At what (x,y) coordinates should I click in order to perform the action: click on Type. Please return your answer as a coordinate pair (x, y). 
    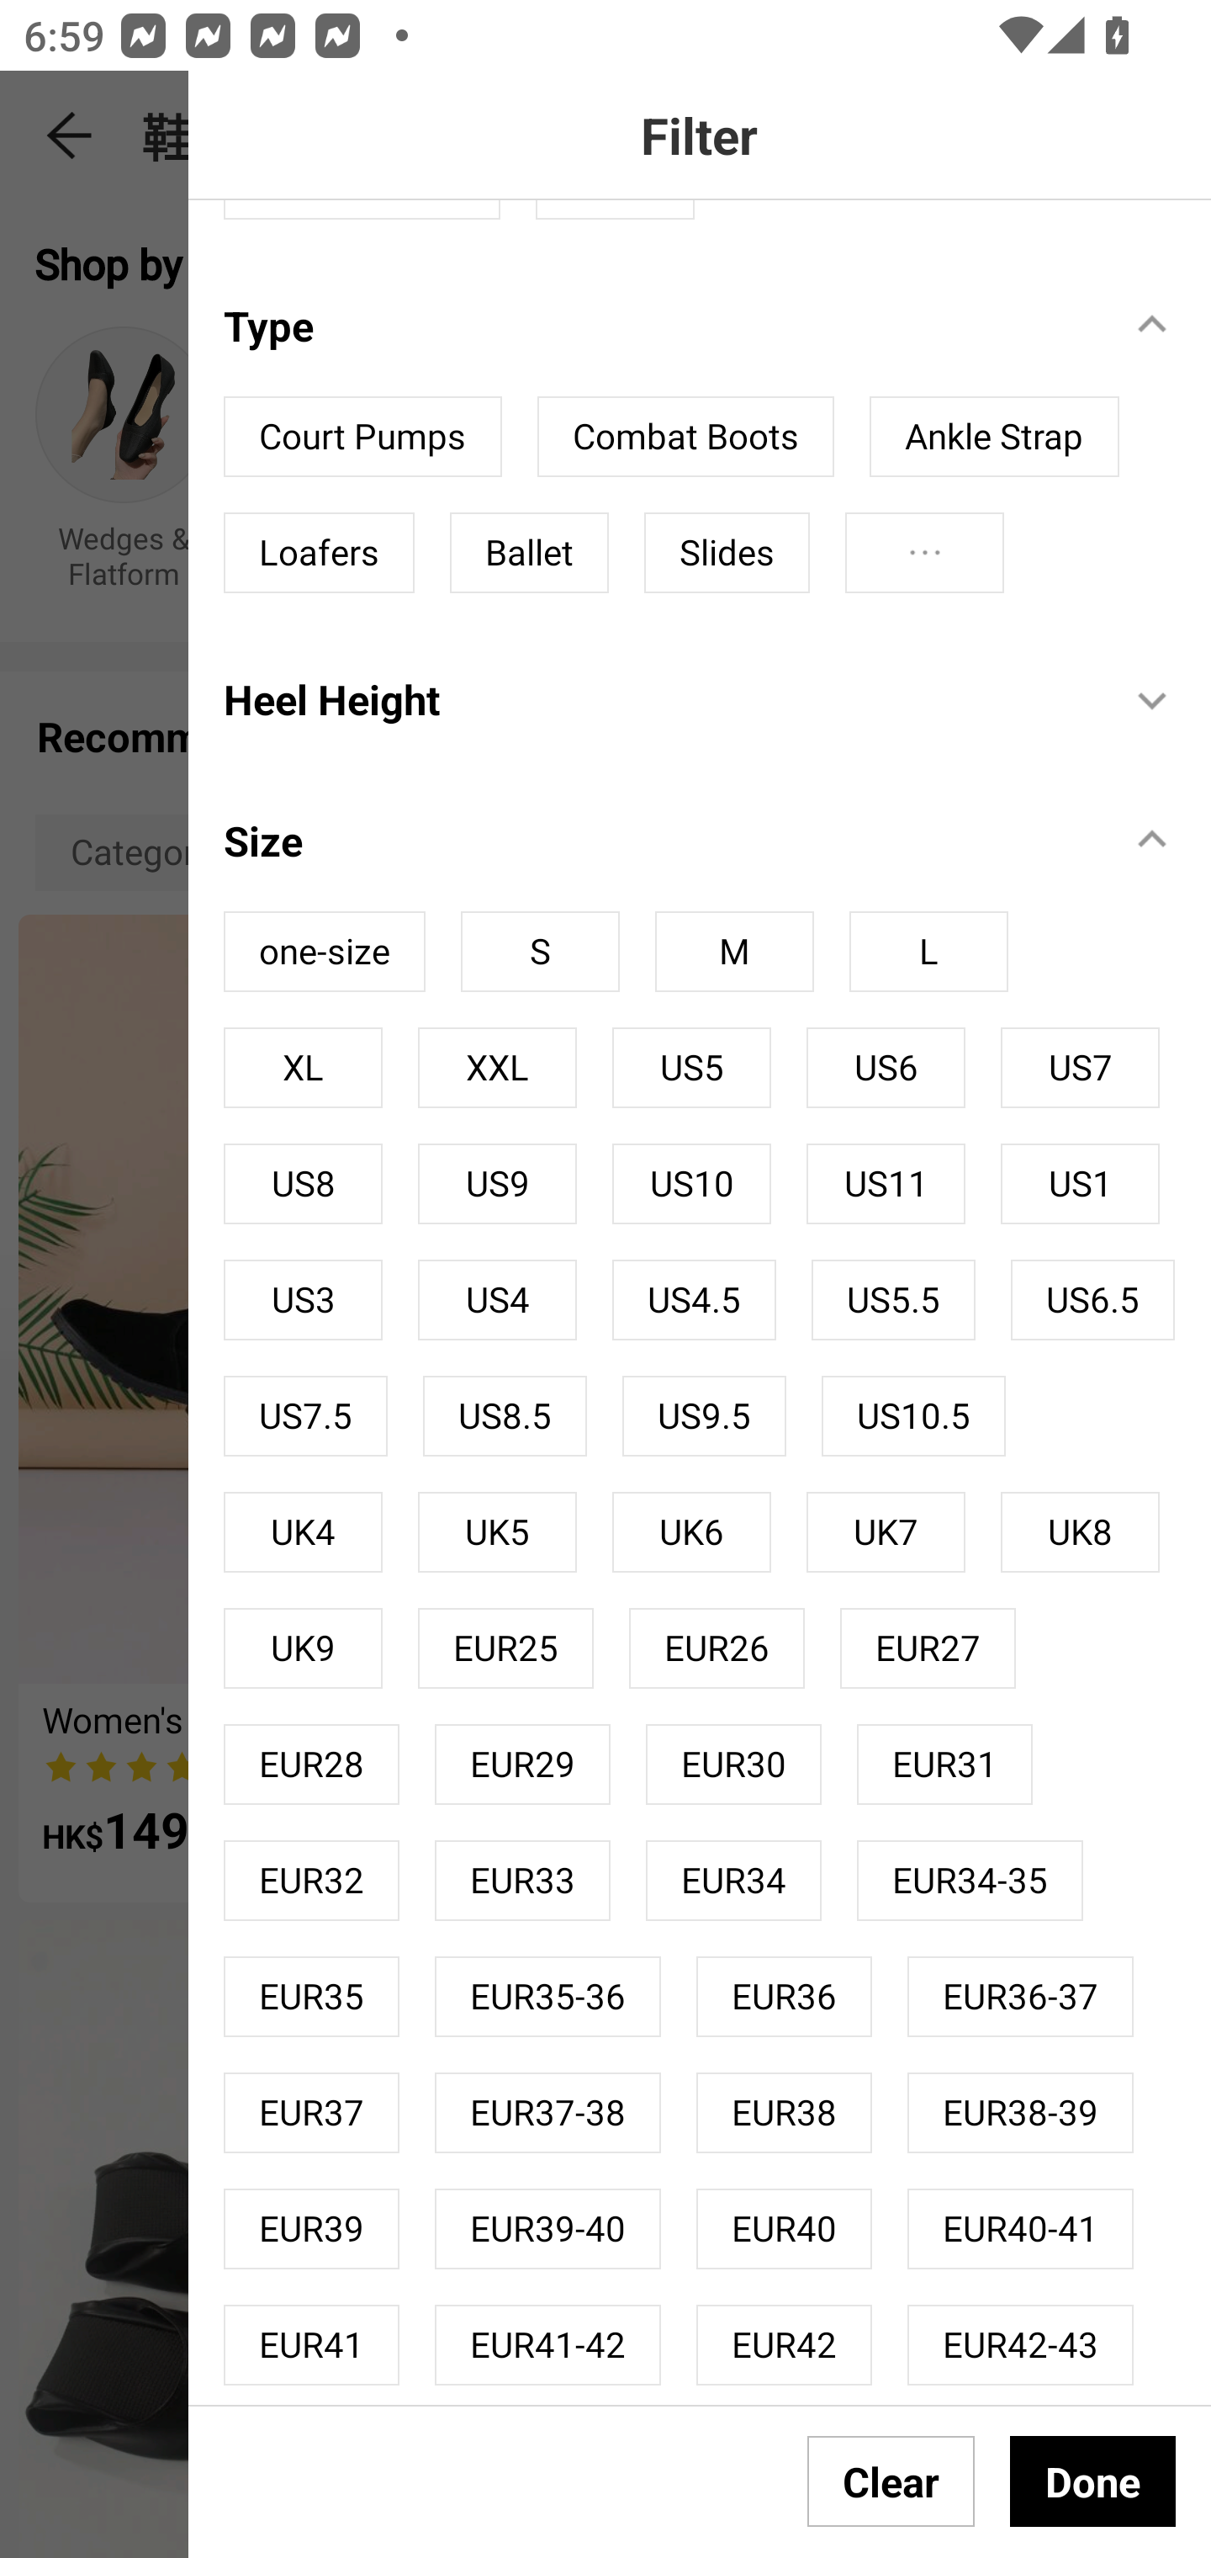
    Looking at the image, I should click on (658, 325).